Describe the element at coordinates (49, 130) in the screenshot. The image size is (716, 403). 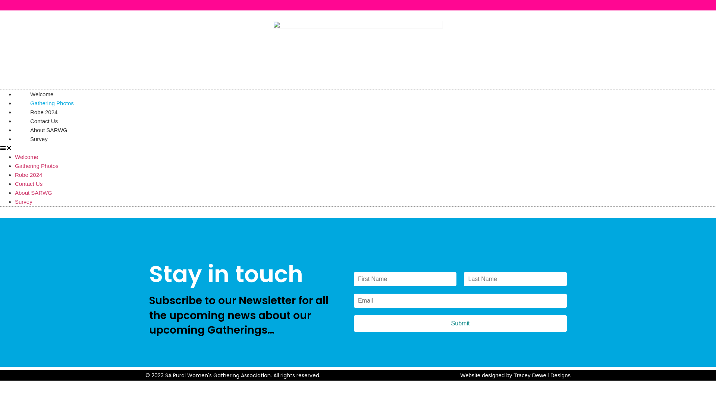
I see `About SARWG` at that location.